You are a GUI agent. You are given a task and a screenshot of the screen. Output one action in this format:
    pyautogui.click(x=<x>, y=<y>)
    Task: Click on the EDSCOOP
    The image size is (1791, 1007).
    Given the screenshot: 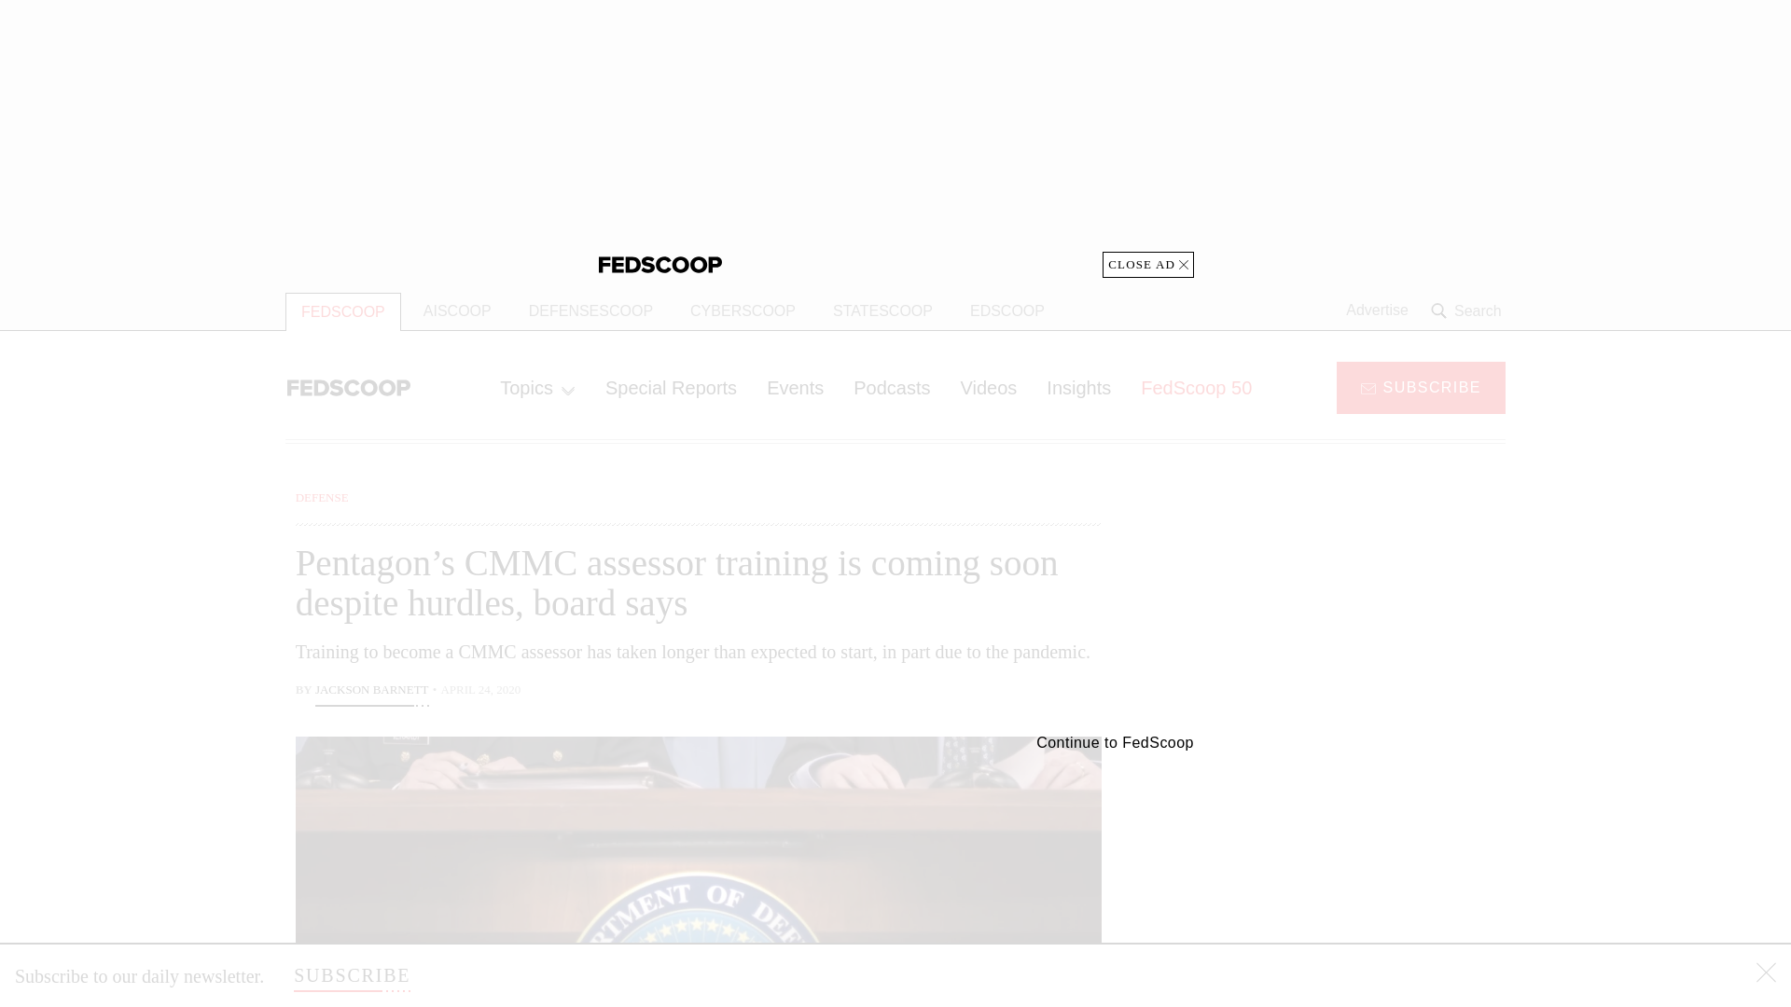 What is the action you would take?
    pyautogui.click(x=1007, y=311)
    